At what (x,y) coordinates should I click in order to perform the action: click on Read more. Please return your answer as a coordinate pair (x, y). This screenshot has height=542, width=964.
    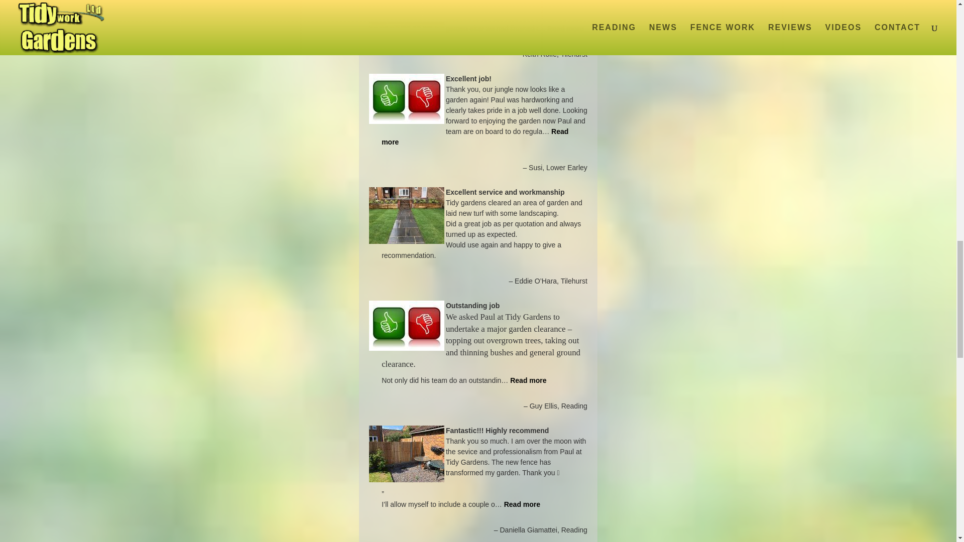
    Looking at the image, I should click on (522, 504).